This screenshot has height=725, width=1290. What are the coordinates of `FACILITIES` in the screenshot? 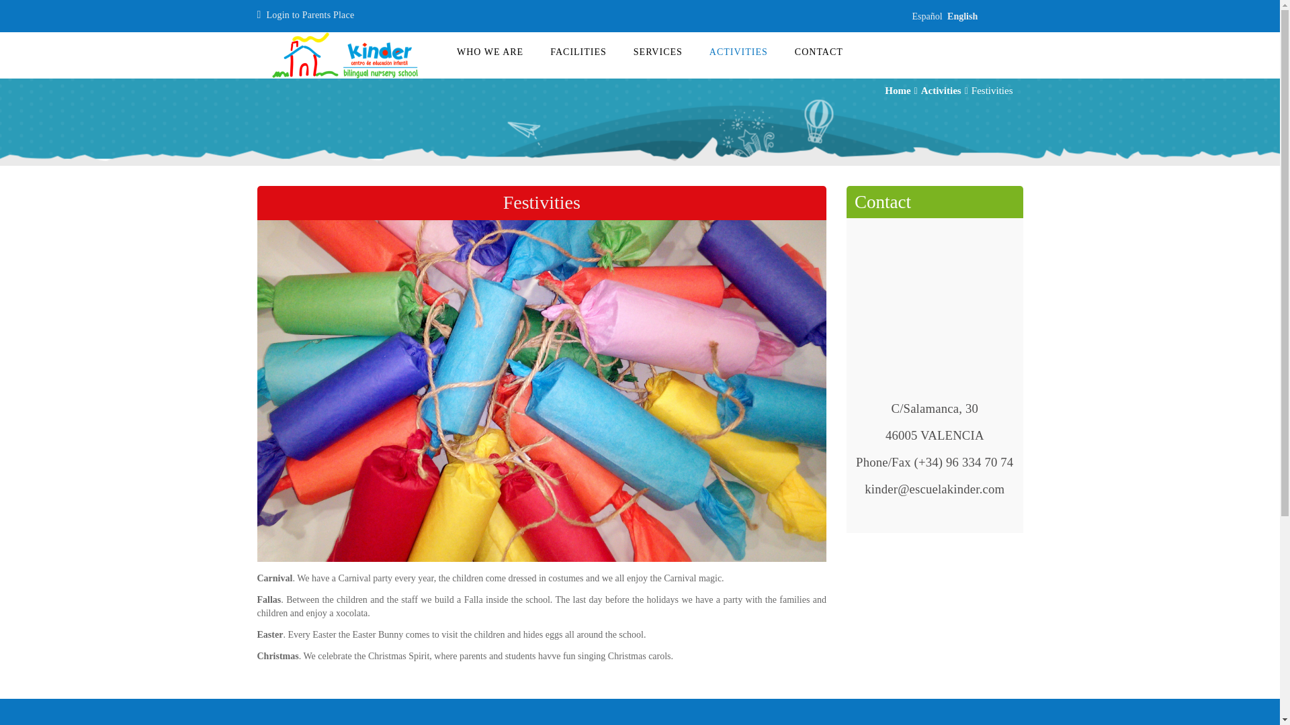 It's located at (578, 52).